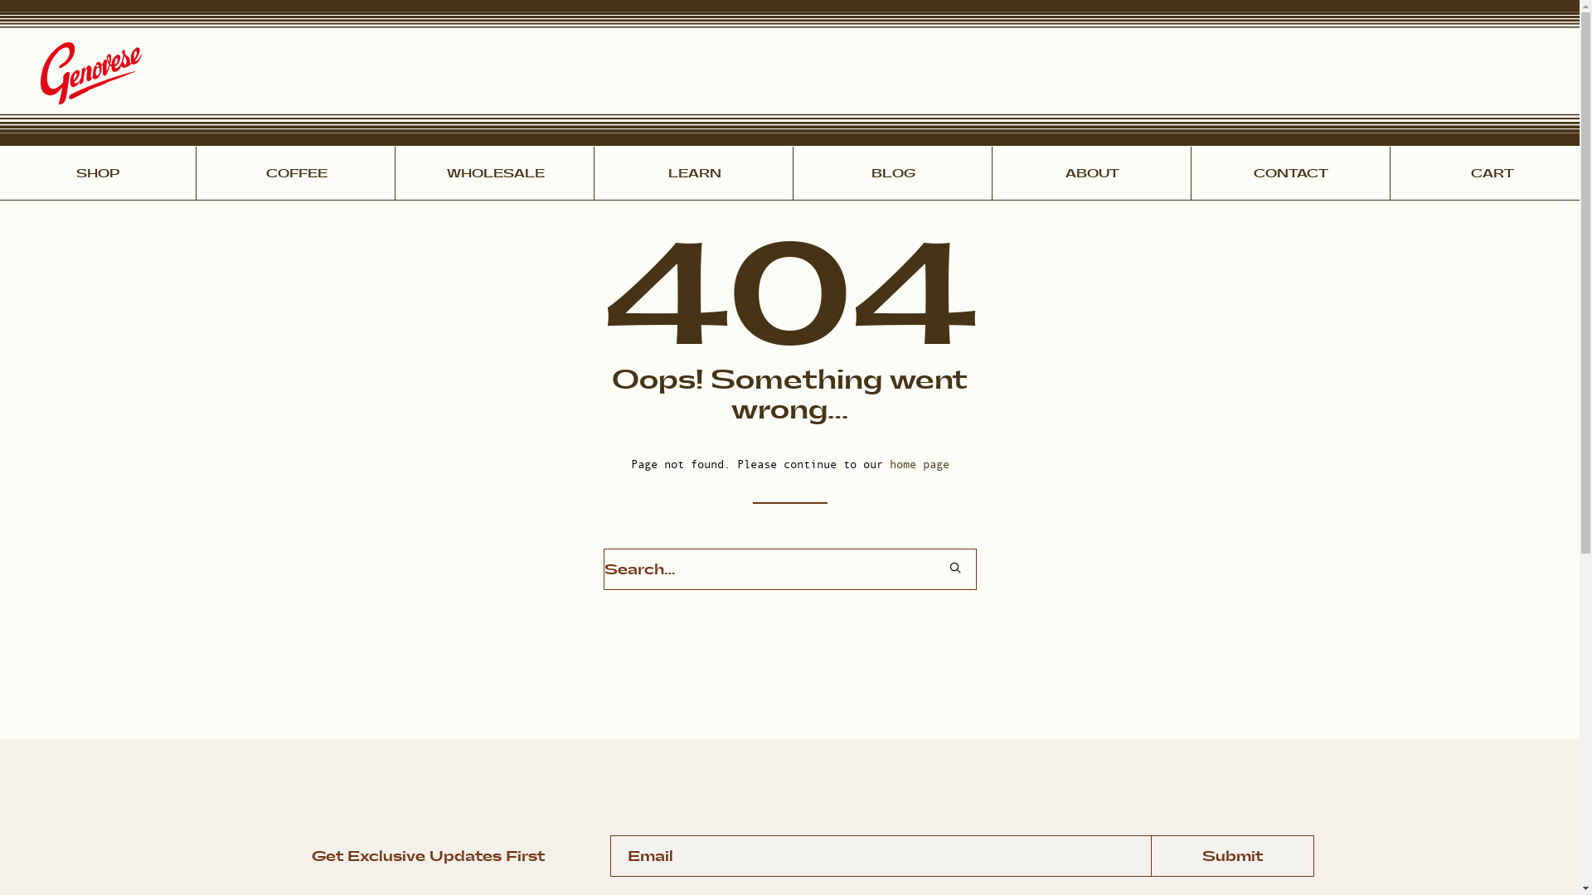 The image size is (1592, 895). I want to click on CART, so click(1492, 174).